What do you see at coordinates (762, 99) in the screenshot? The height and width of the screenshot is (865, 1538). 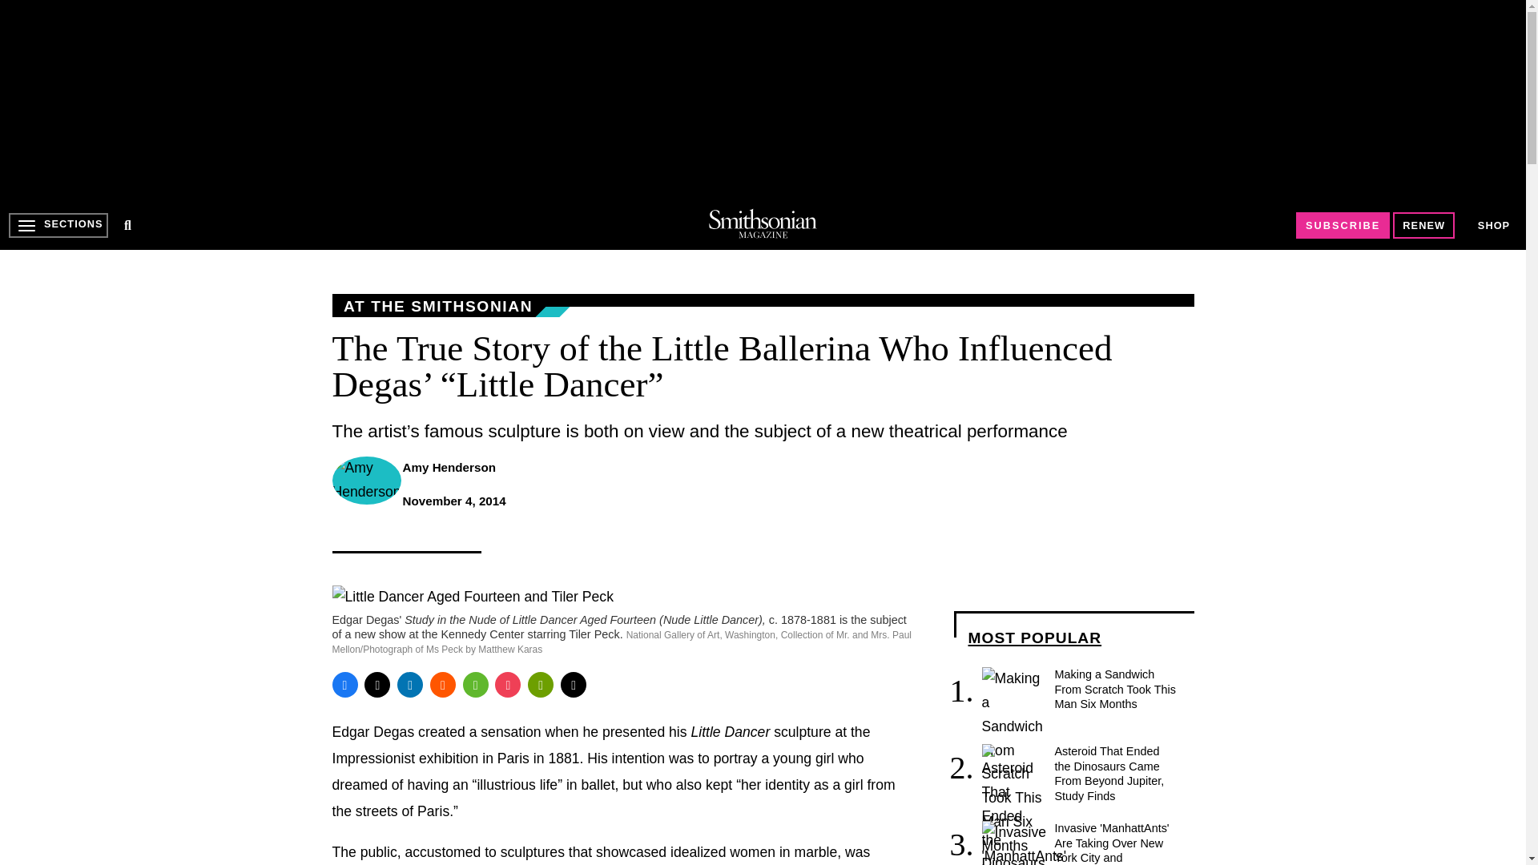 I see `3rd party ad content` at bounding box center [762, 99].